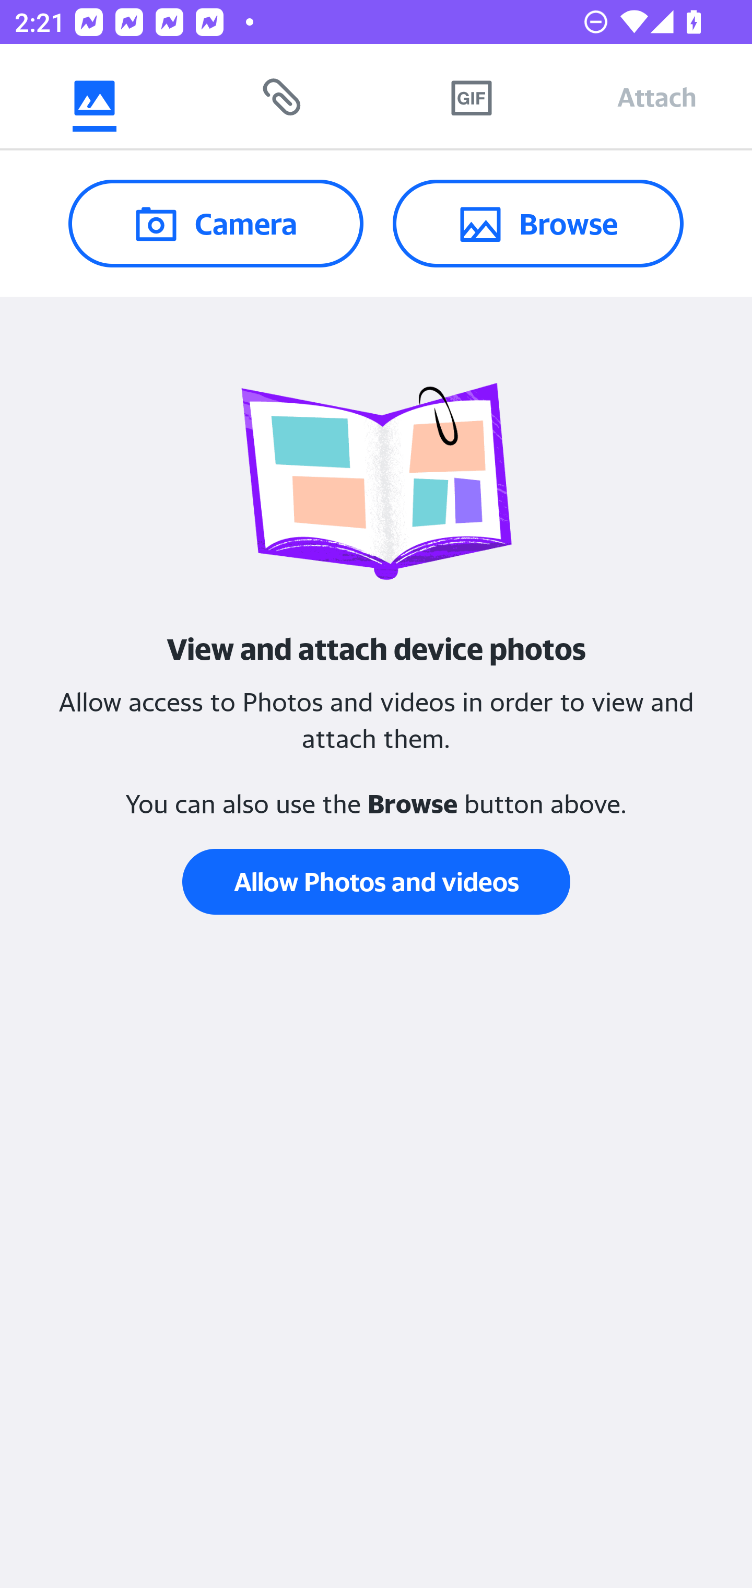 This screenshot has height=1588, width=752. What do you see at coordinates (376, 882) in the screenshot?
I see `Allow Photos and videos` at bounding box center [376, 882].